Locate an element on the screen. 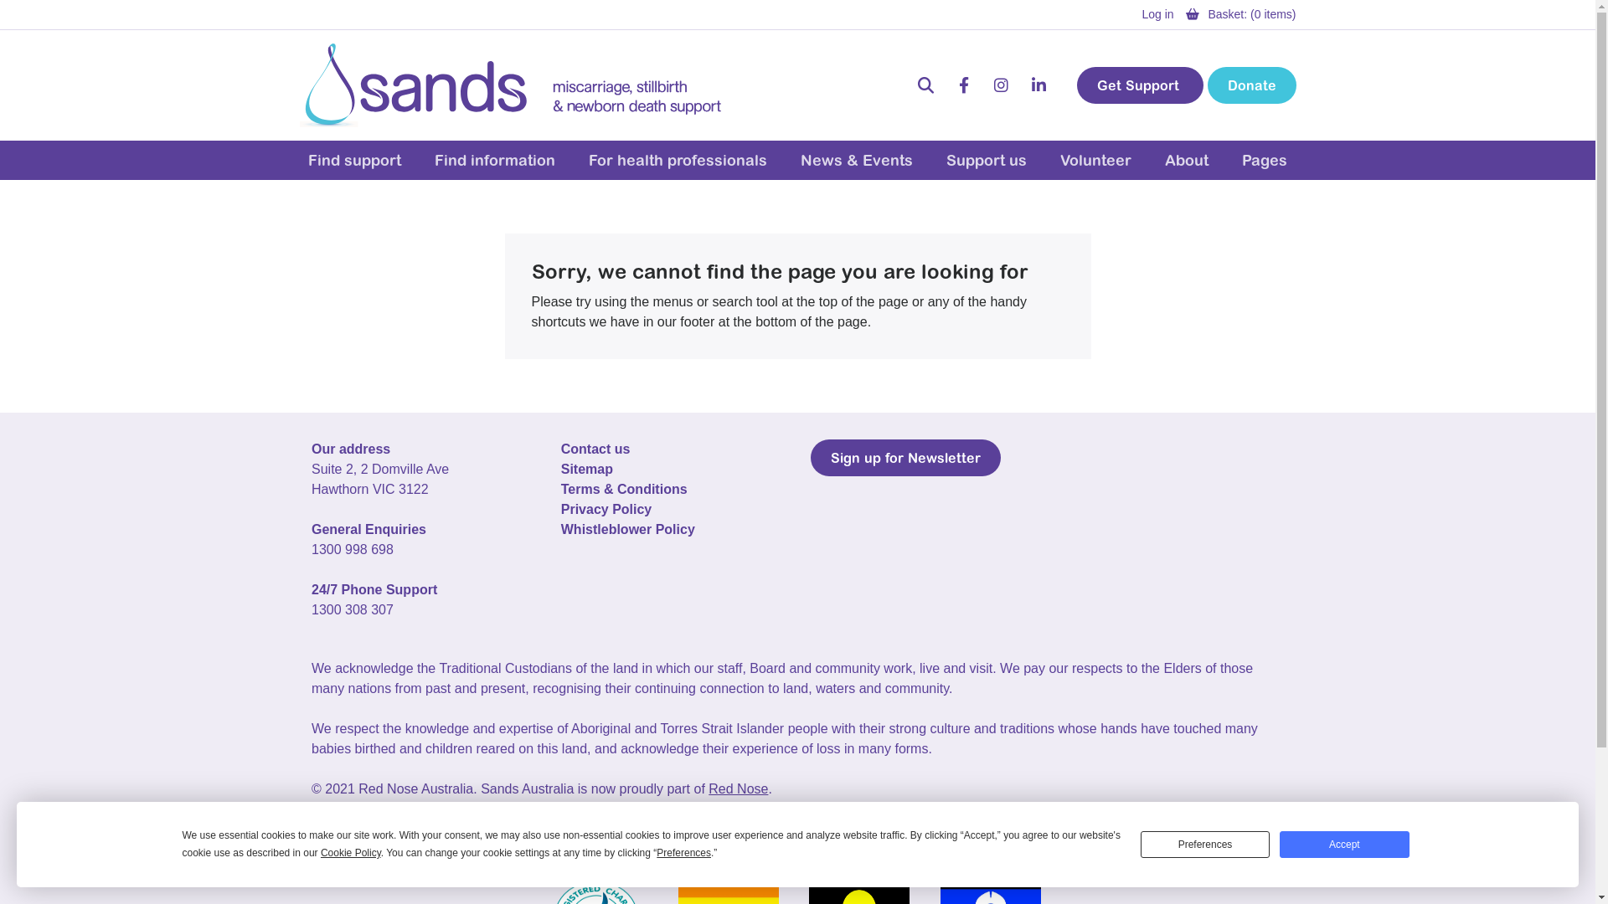 The width and height of the screenshot is (1608, 904). Accept is located at coordinates (1344, 845).